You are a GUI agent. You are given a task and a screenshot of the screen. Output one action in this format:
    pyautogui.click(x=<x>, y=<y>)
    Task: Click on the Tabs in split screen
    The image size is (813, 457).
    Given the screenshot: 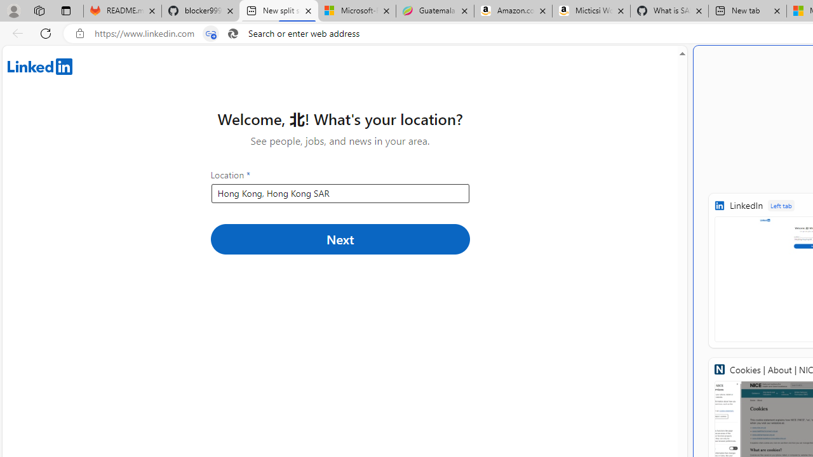 What is the action you would take?
    pyautogui.click(x=211, y=34)
    